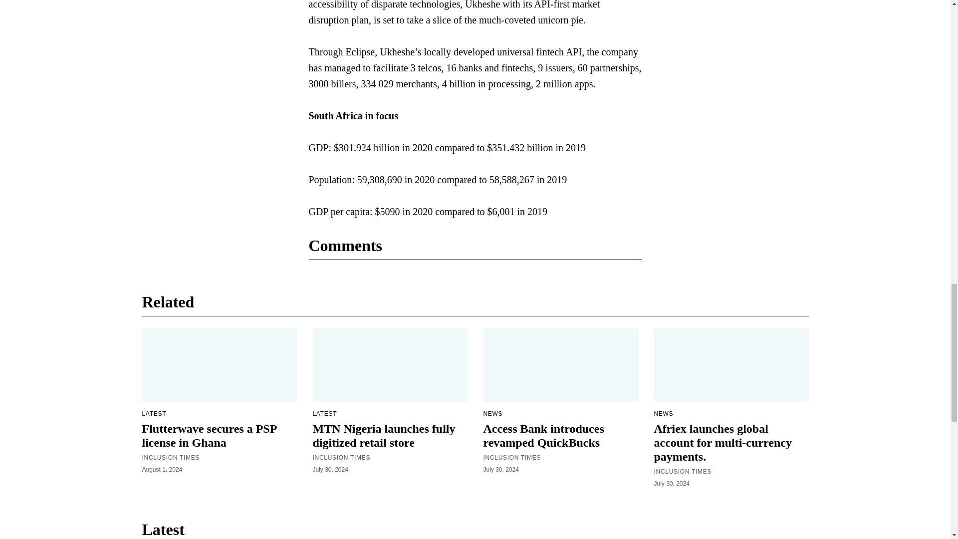  Describe the element at coordinates (543, 435) in the screenshot. I see `Access Bank introduces revamped QuickBucks` at that location.